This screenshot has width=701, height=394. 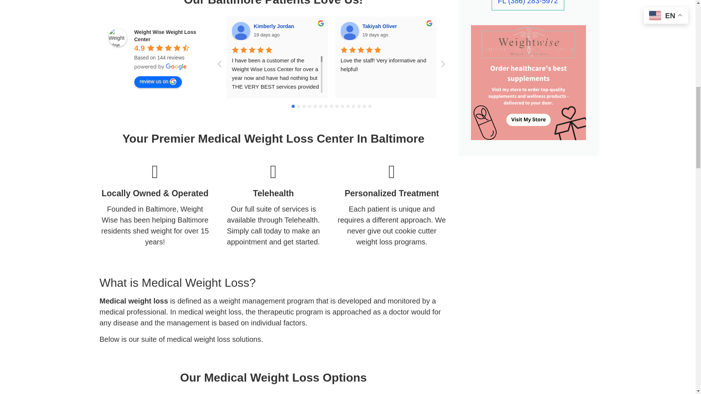 I want to click on Tenisha Kearney, so click(x=567, y=31).